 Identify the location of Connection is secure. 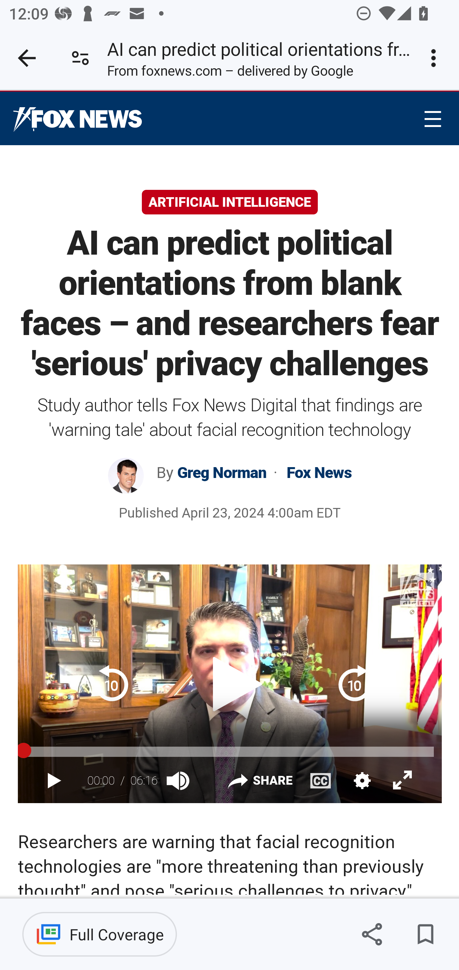
(80, 58).